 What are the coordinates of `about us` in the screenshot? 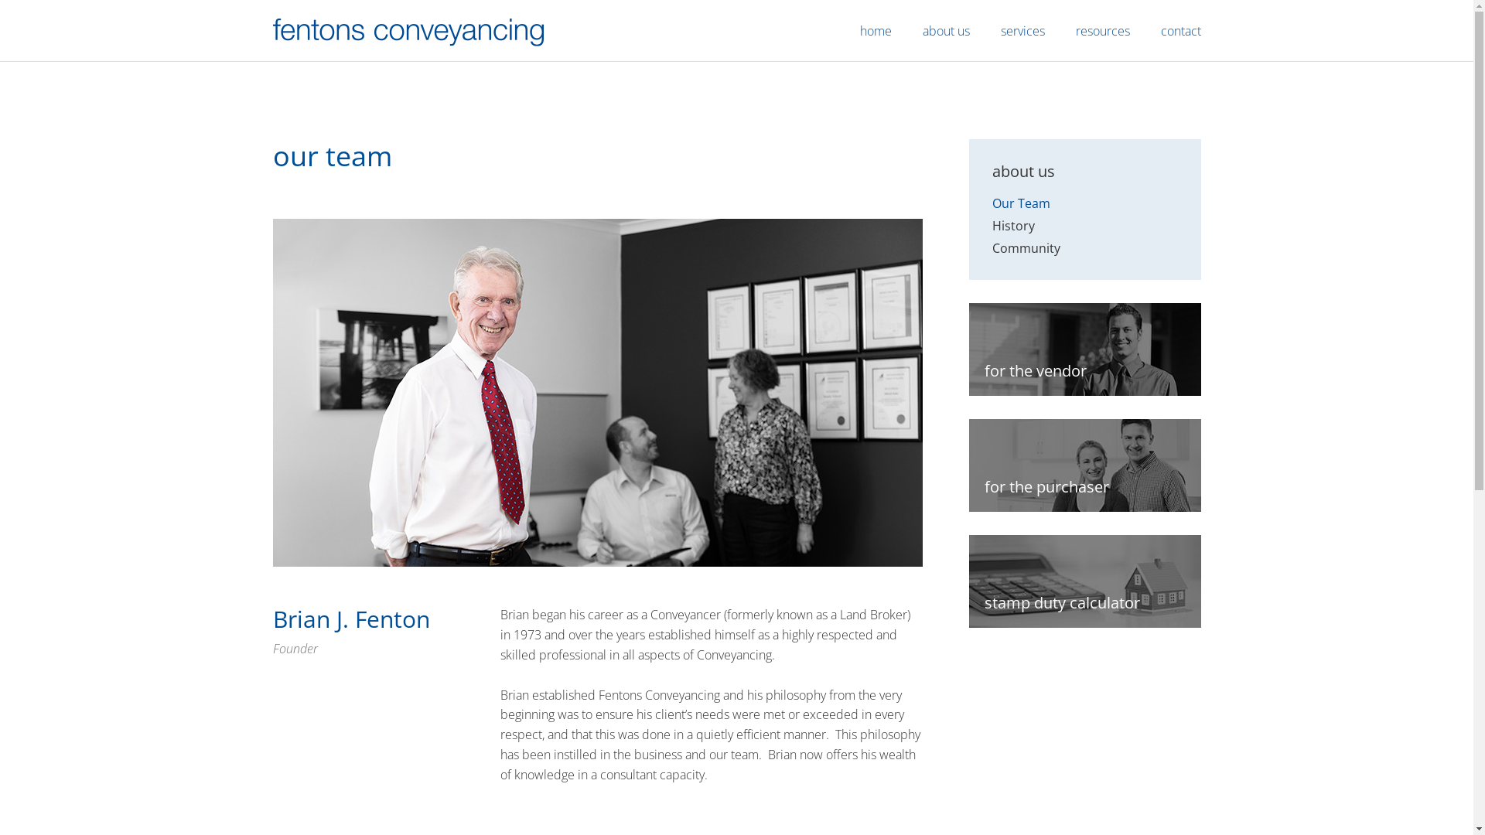 It's located at (945, 31).